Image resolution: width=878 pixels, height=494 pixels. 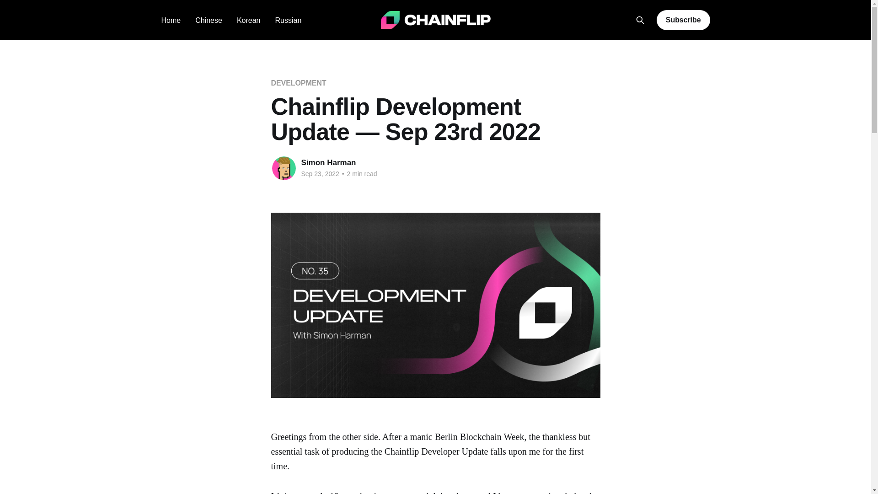 I want to click on Subscribe, so click(x=683, y=20).